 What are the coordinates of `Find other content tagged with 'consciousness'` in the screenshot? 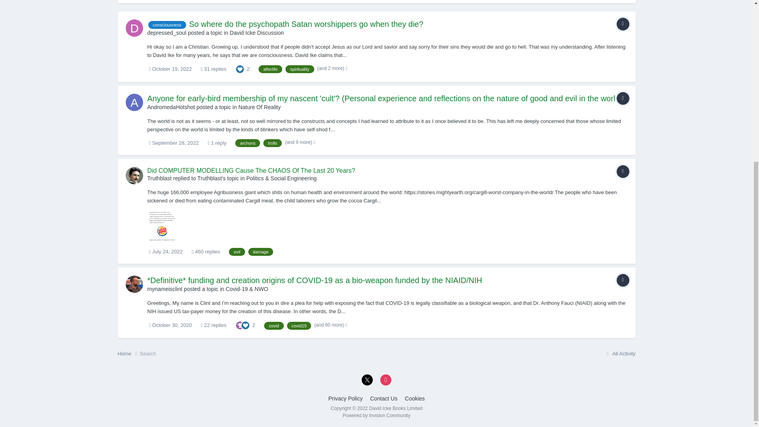 It's located at (167, 25).